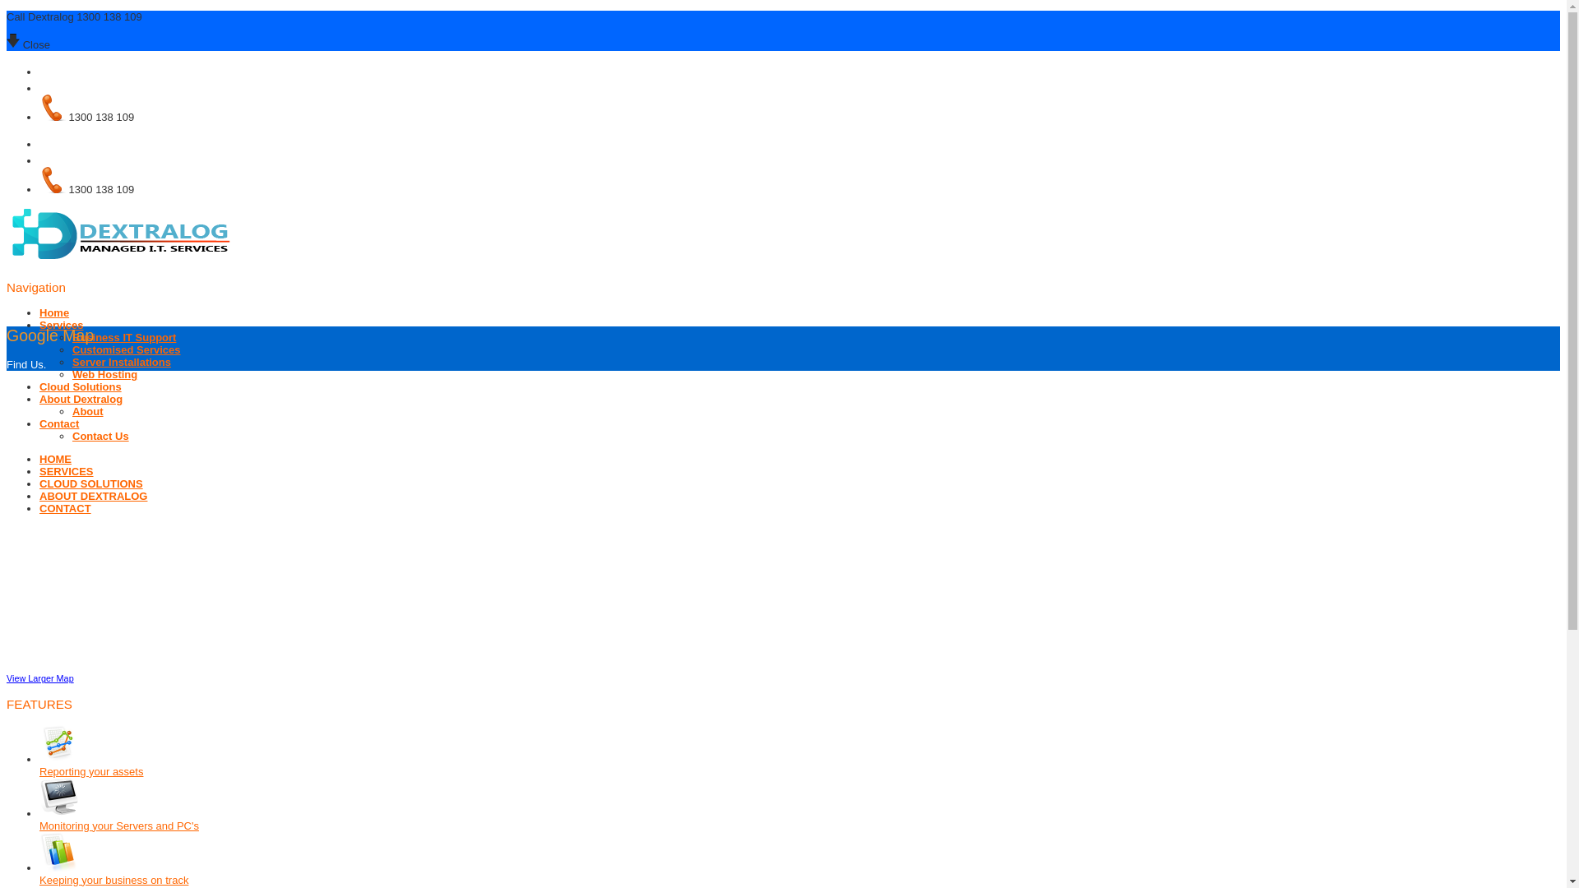 The width and height of the screenshot is (1579, 888). I want to click on Web Hosting, so click(105, 375).